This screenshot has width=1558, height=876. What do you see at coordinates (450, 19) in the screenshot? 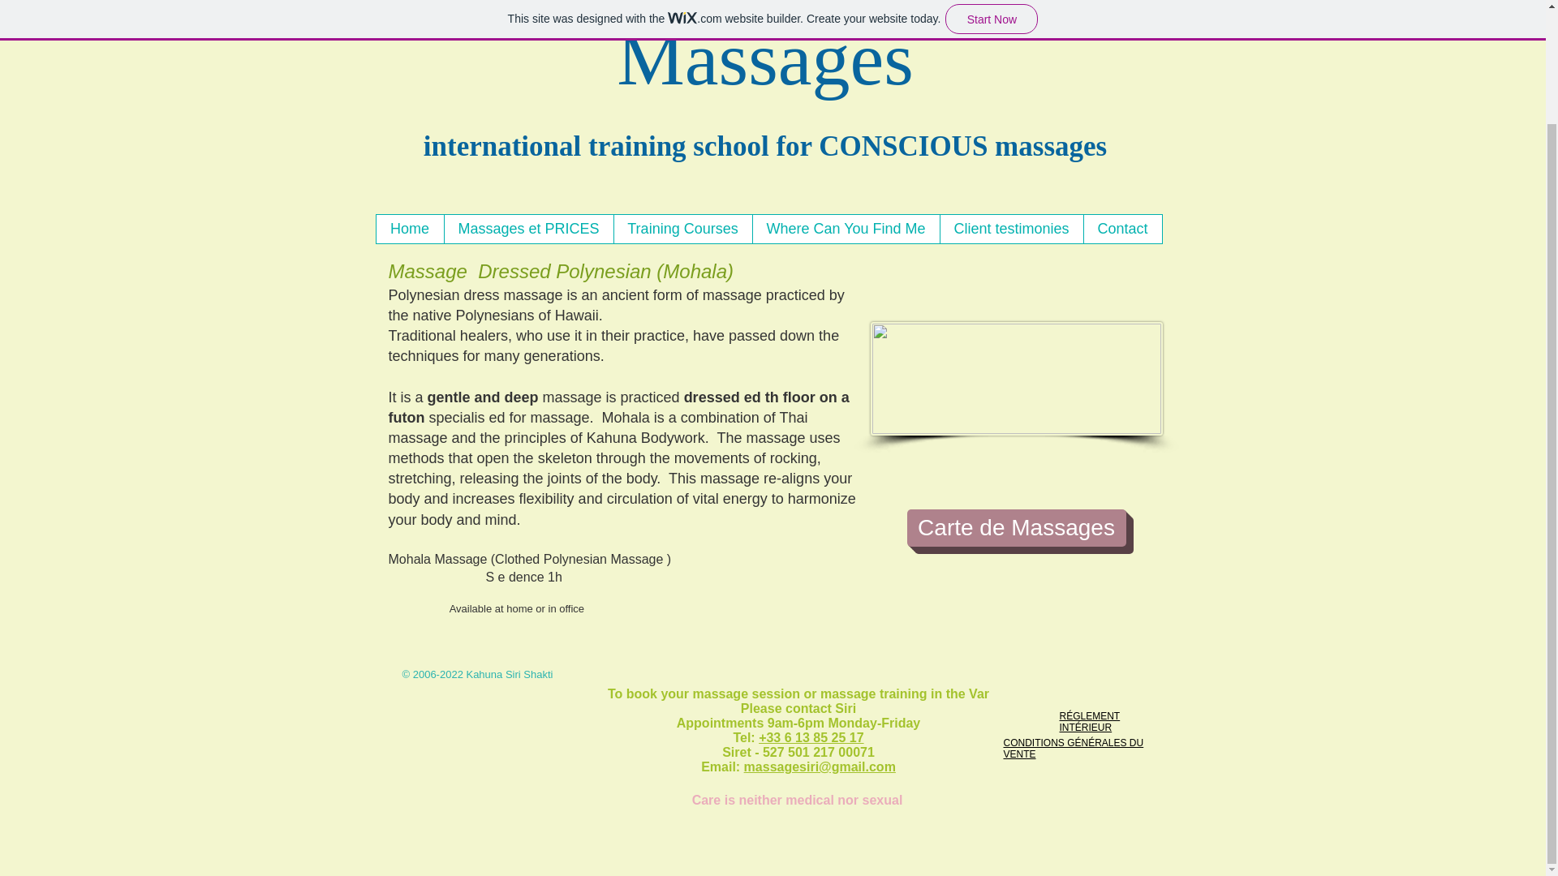
I see `logo siri.png` at bounding box center [450, 19].